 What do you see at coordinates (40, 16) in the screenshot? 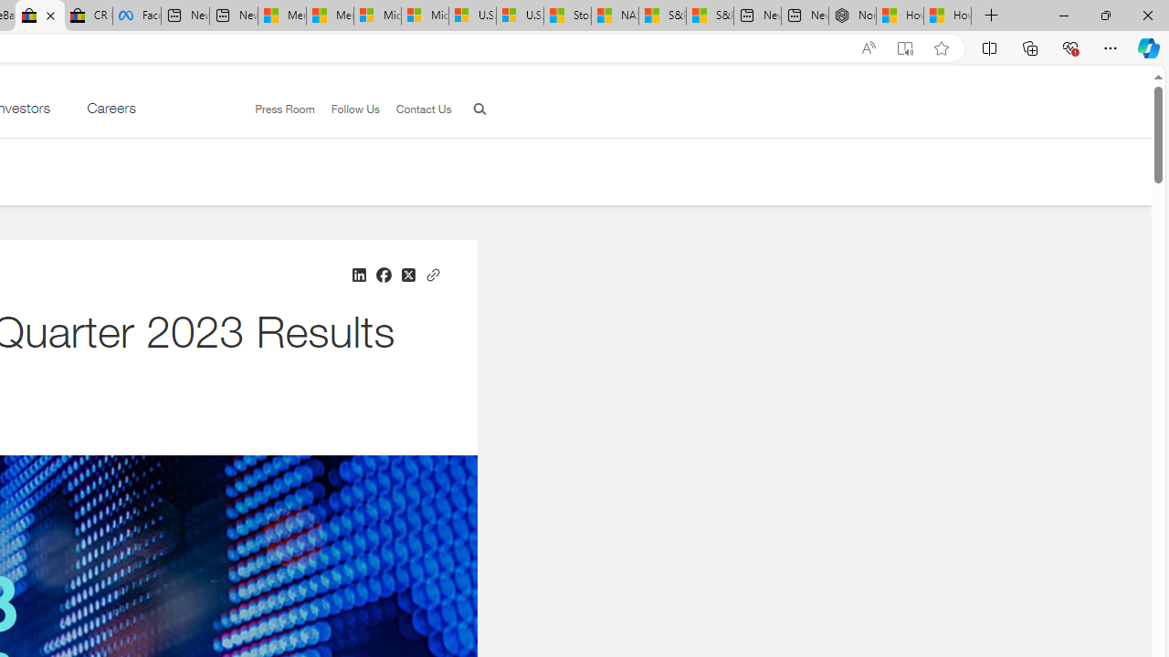
I see `eBay Inc. Reports Third Quarter 2023 Results` at bounding box center [40, 16].